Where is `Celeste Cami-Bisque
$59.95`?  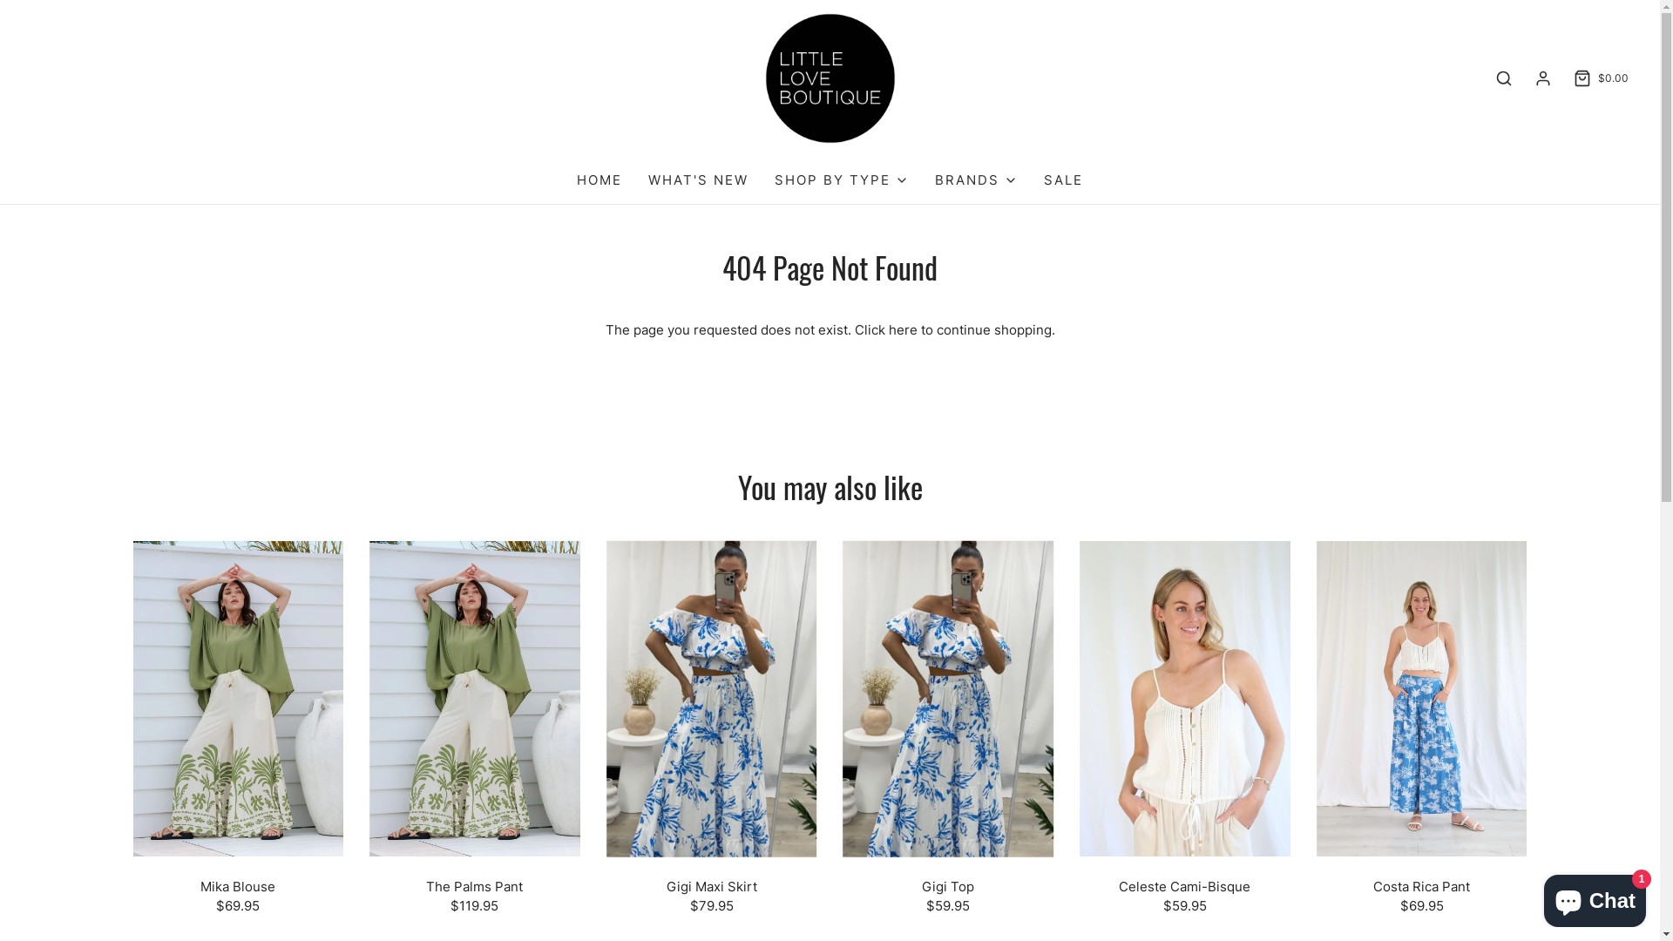
Celeste Cami-Bisque
$59.95 is located at coordinates (1185, 896).